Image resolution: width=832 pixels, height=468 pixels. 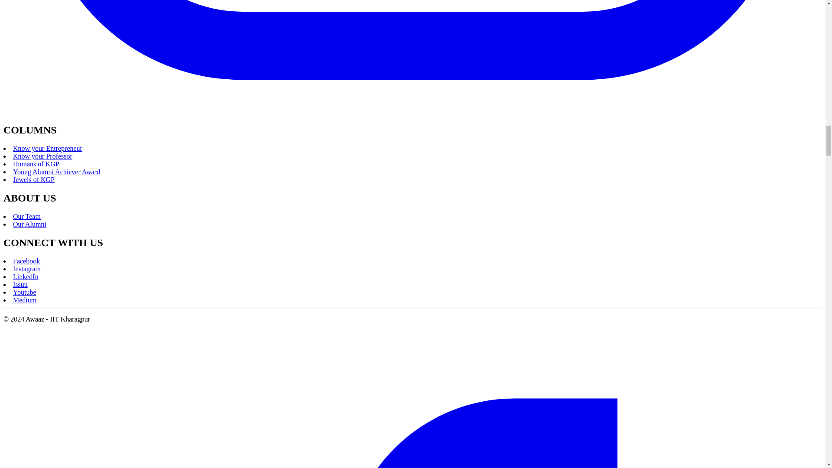 I want to click on Facebook, so click(x=26, y=261).